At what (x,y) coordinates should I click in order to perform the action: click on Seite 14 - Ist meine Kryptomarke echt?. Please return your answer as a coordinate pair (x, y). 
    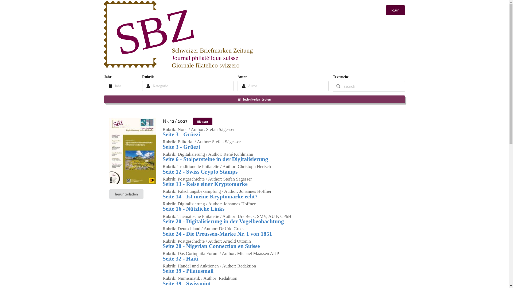
    Looking at the image, I should click on (210, 197).